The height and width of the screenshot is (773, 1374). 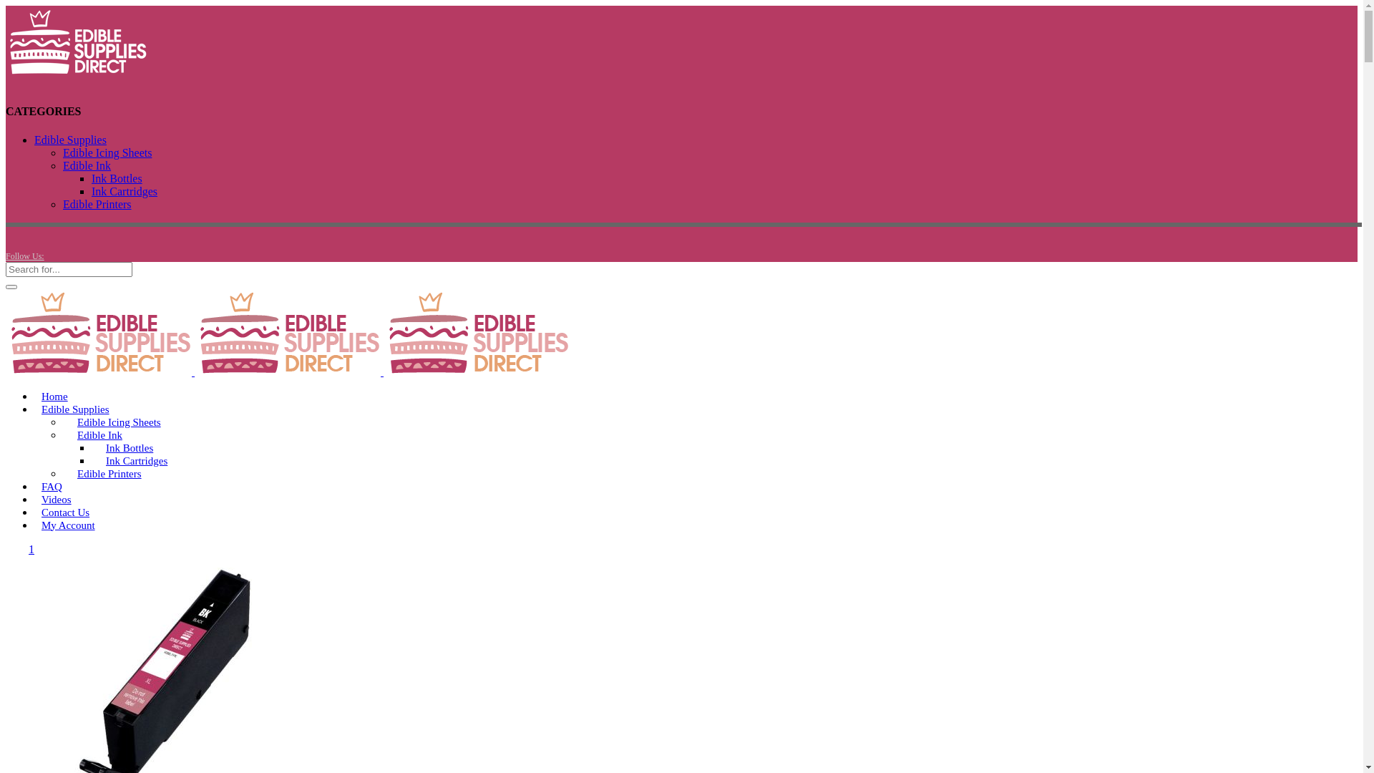 I want to click on Follow Us:, so click(x=25, y=256).